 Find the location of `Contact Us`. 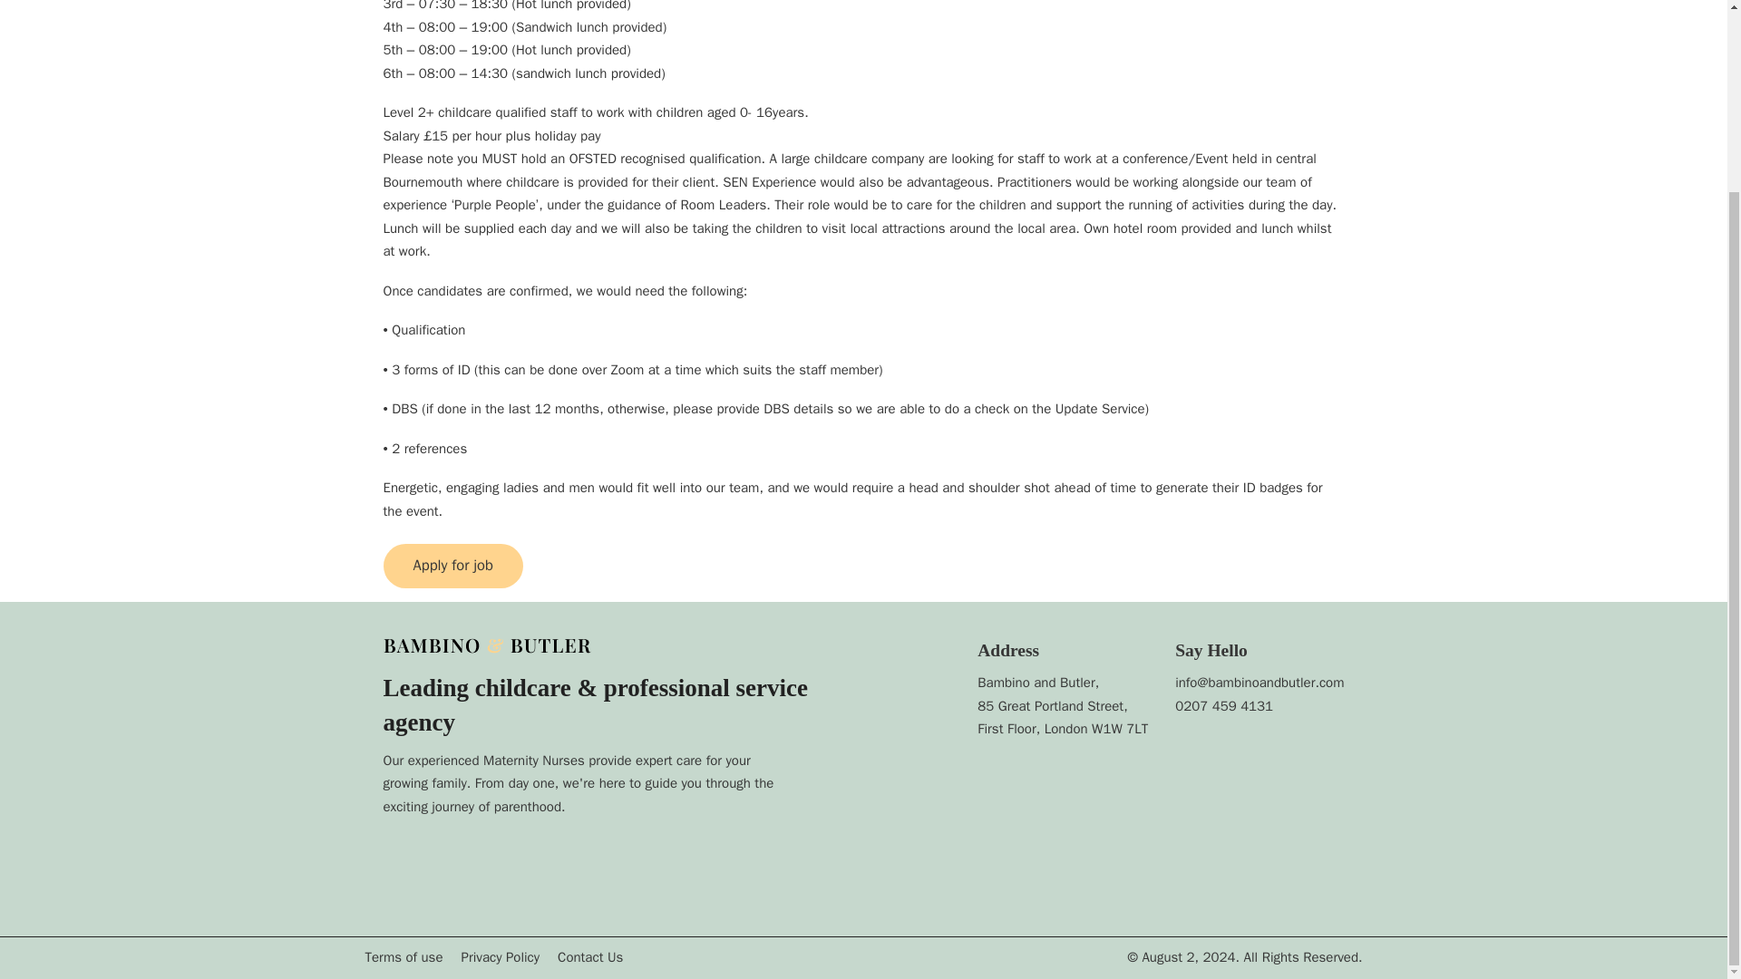

Contact Us is located at coordinates (589, 958).